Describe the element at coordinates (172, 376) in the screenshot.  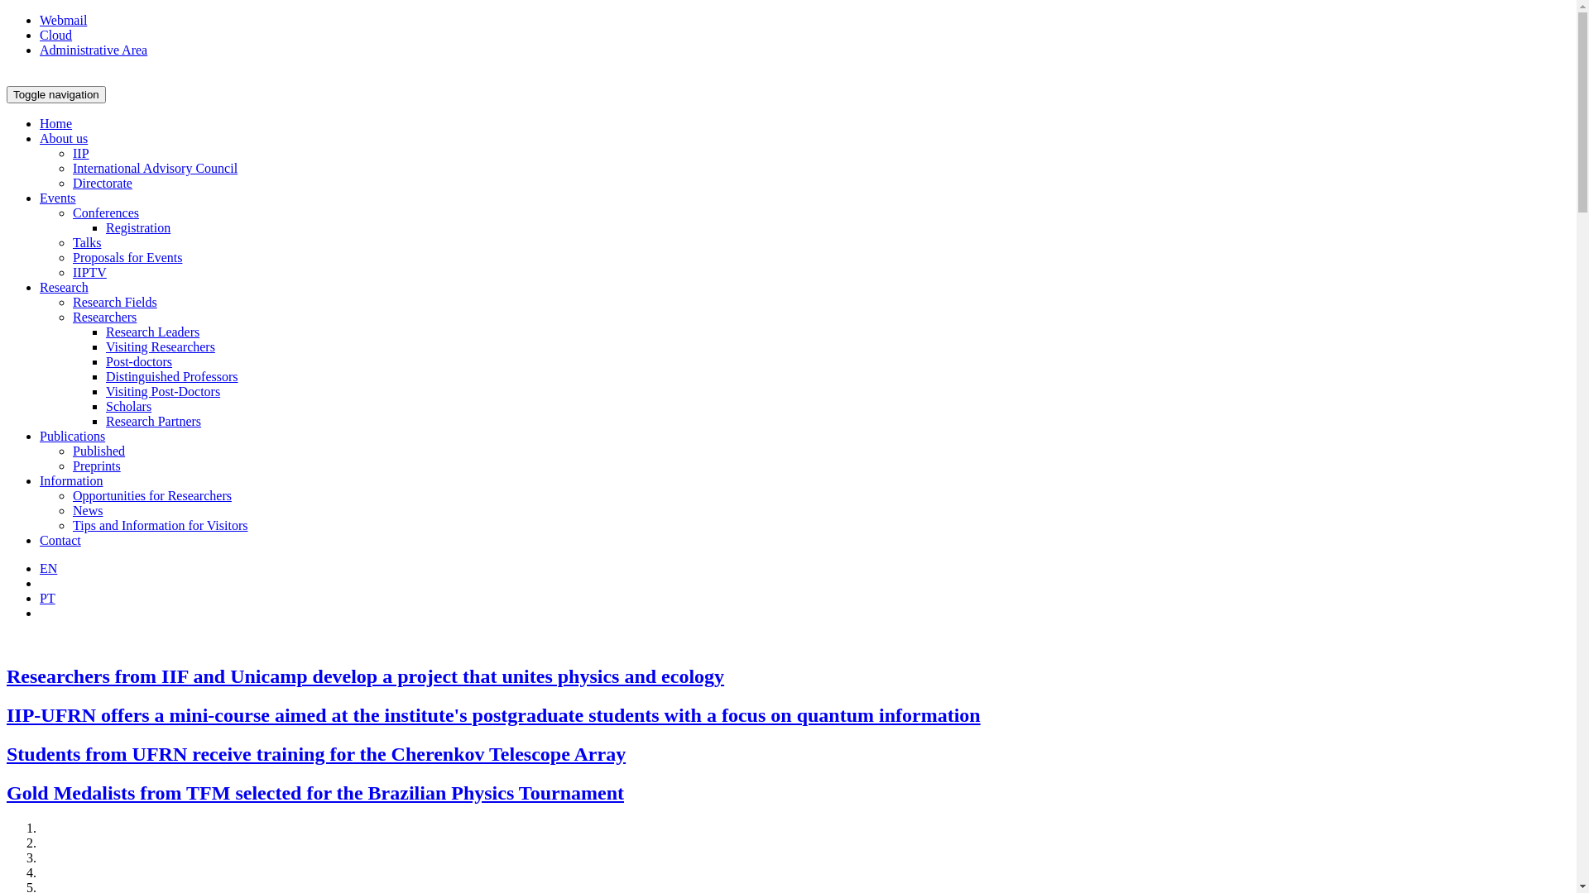
I see `Distinguished Professors` at that location.